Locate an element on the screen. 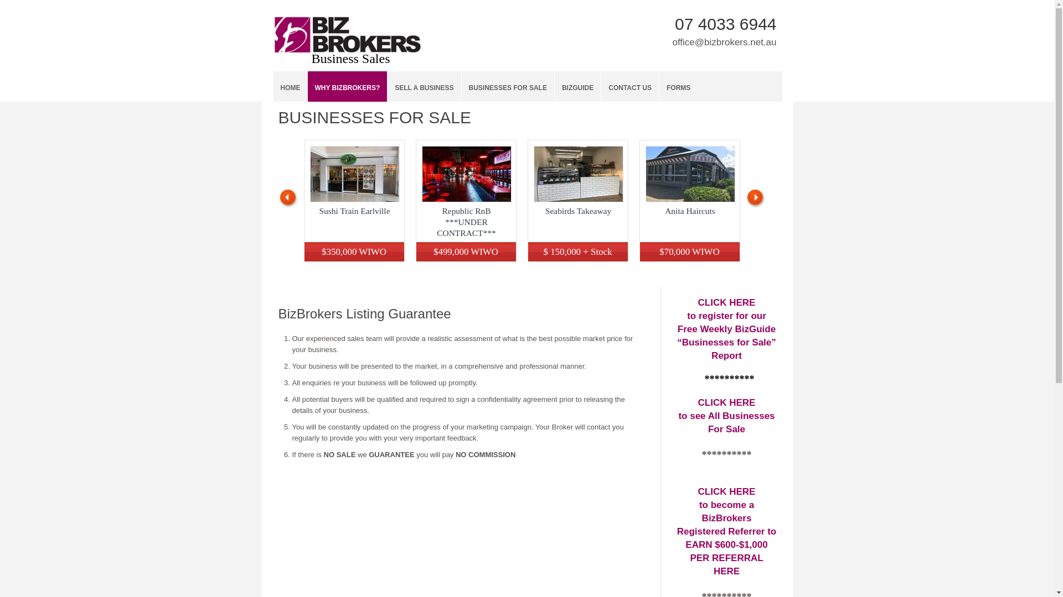 This screenshot has width=1063, height=597. HOME is located at coordinates (290, 86).